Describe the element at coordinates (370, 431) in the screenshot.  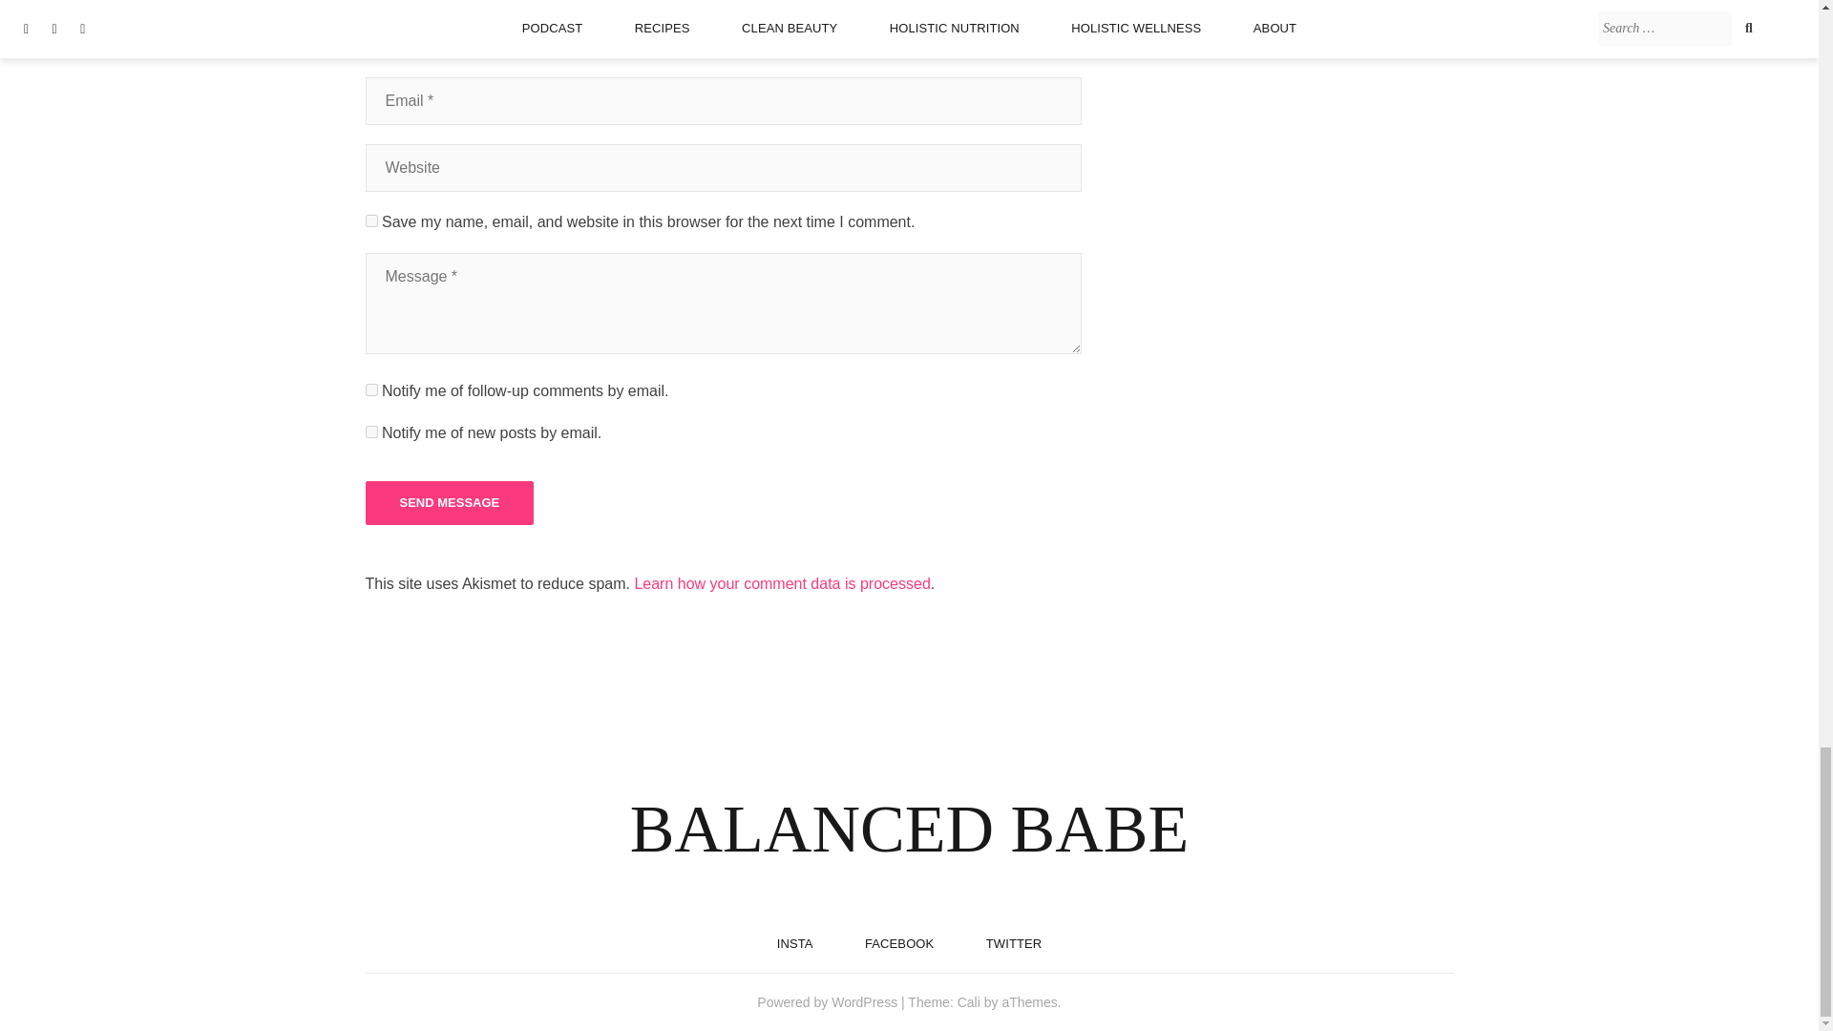
I see `subscribe` at that location.